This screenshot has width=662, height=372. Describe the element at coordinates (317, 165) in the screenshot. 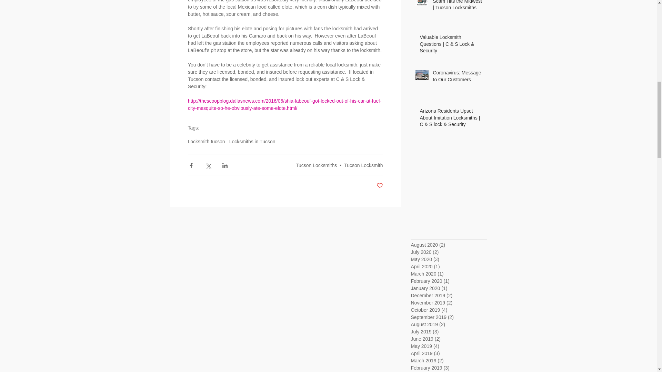

I see `Tucson Locksmiths` at that location.